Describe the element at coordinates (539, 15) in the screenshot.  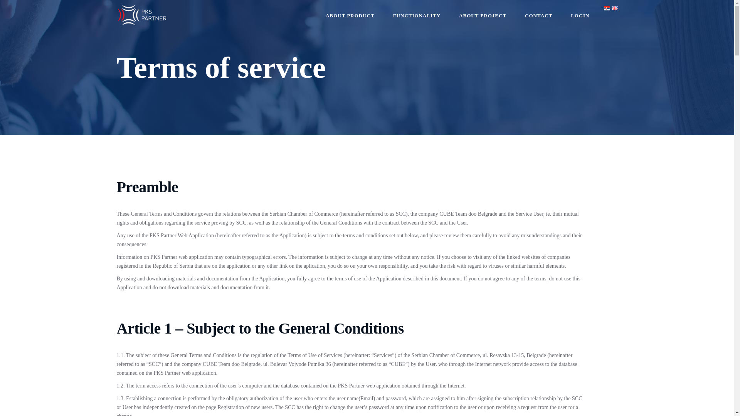
I see `CONTACT` at that location.